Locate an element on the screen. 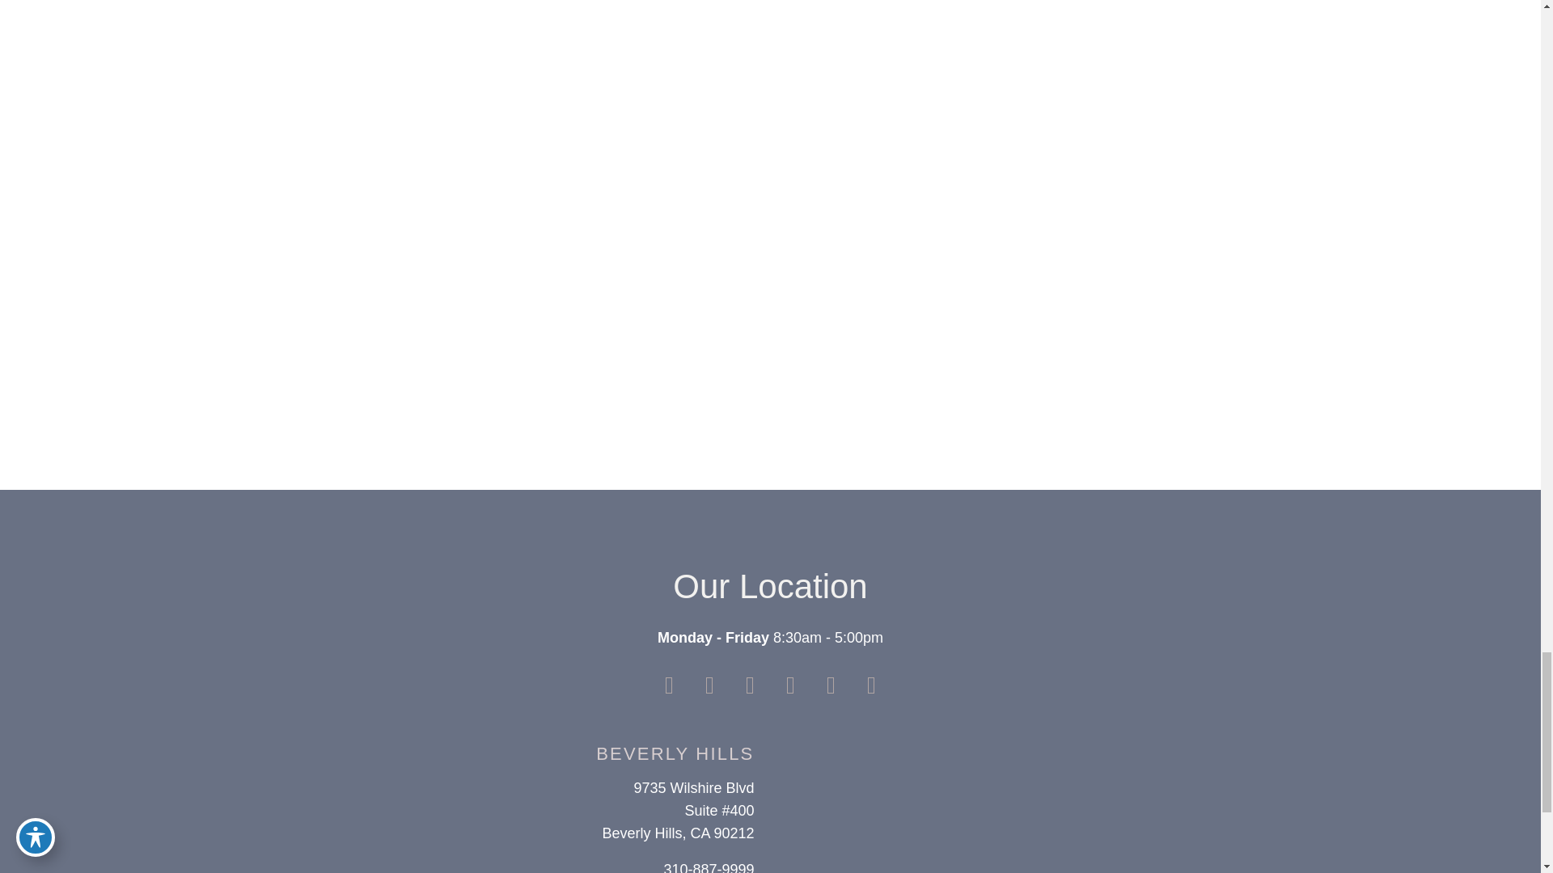  morpheus is located at coordinates (1138, 375).